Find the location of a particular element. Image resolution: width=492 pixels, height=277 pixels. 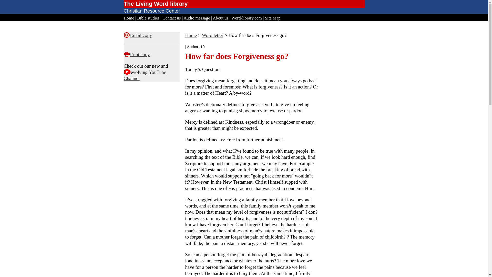

Home is located at coordinates (191, 35).